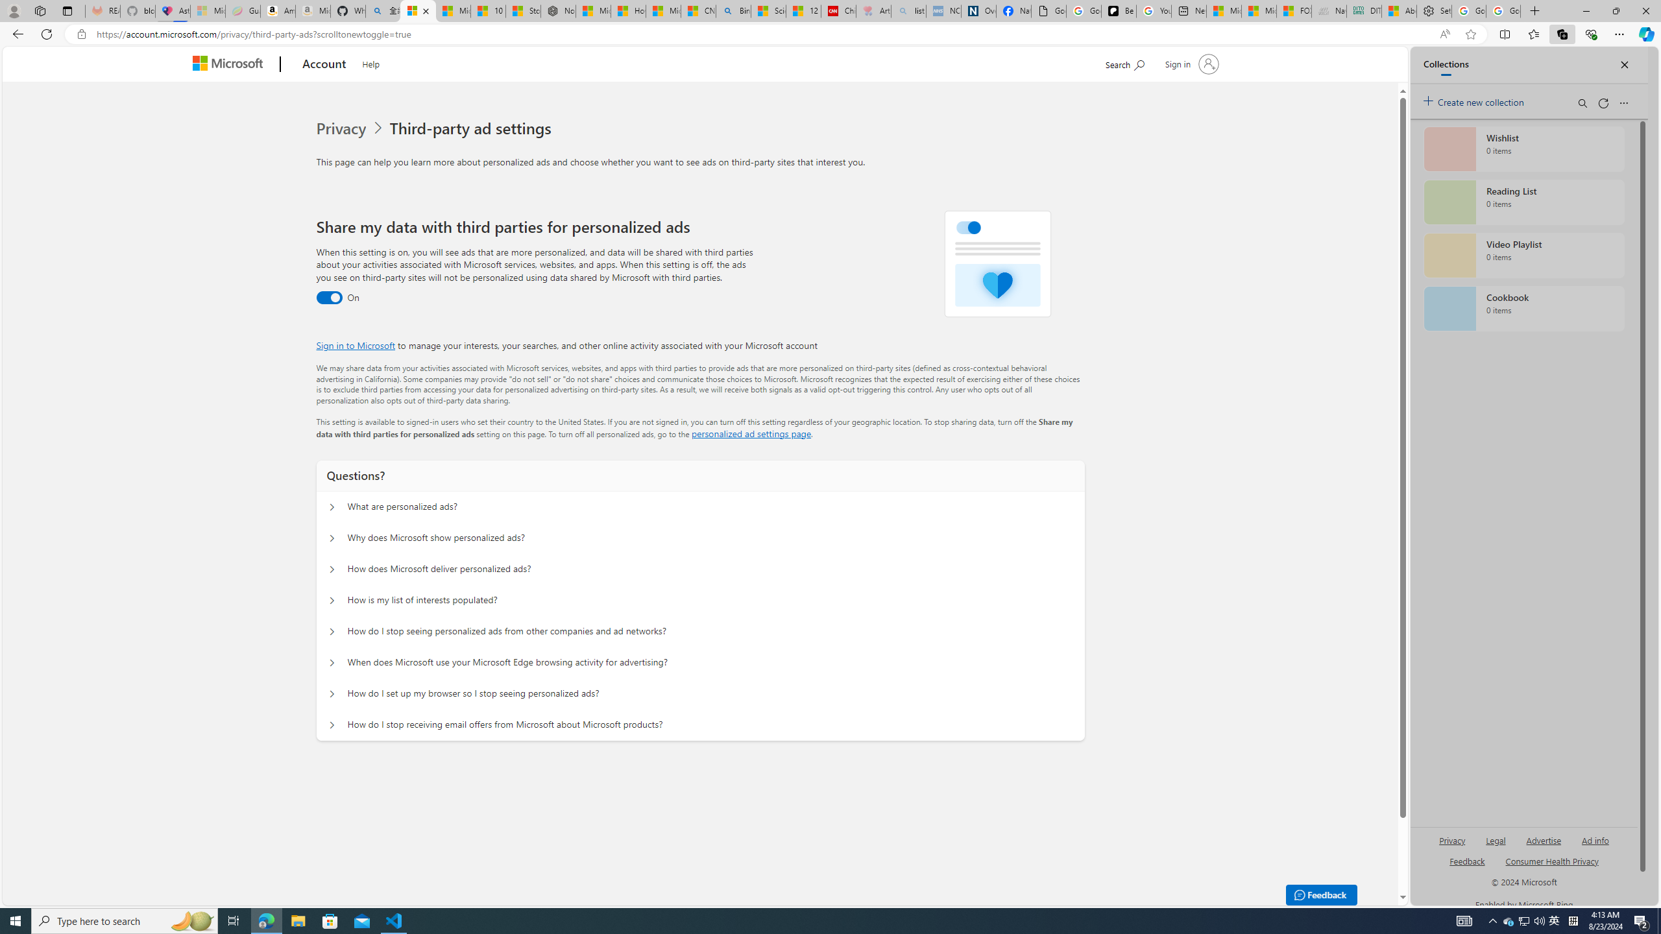  Describe the element at coordinates (418, 11) in the screenshot. I see `Microsoft account | Privacy` at that location.